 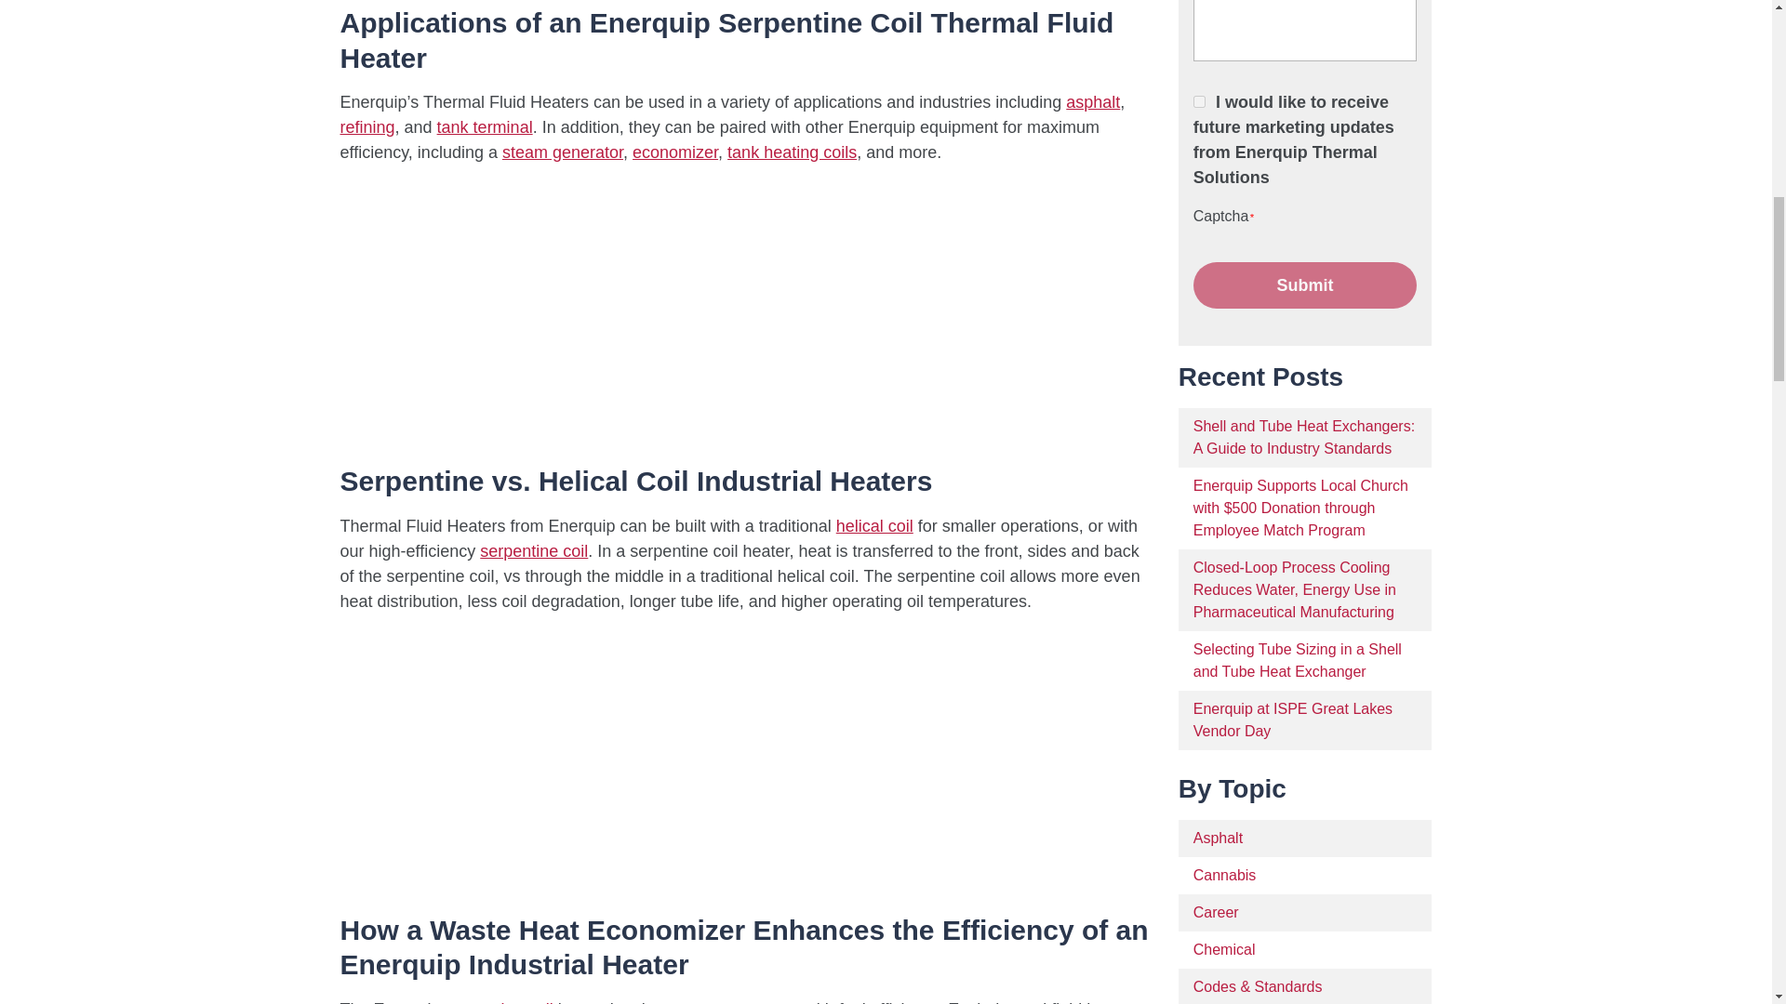 What do you see at coordinates (573, 310) in the screenshot?
I see `Enerquip Serpentine Coil Thermal Fluid Heater Applications` at bounding box center [573, 310].